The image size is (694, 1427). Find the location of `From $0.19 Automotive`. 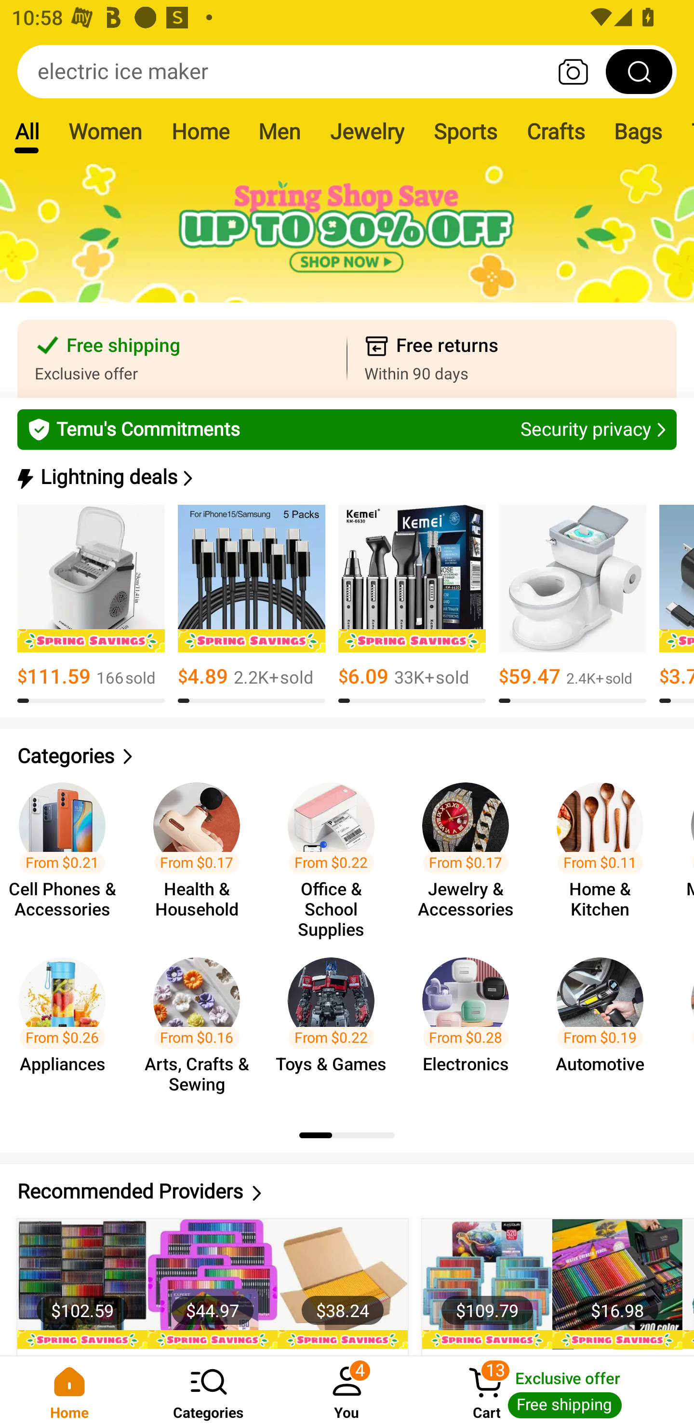

From $0.19 Automotive is located at coordinates (605, 1027).